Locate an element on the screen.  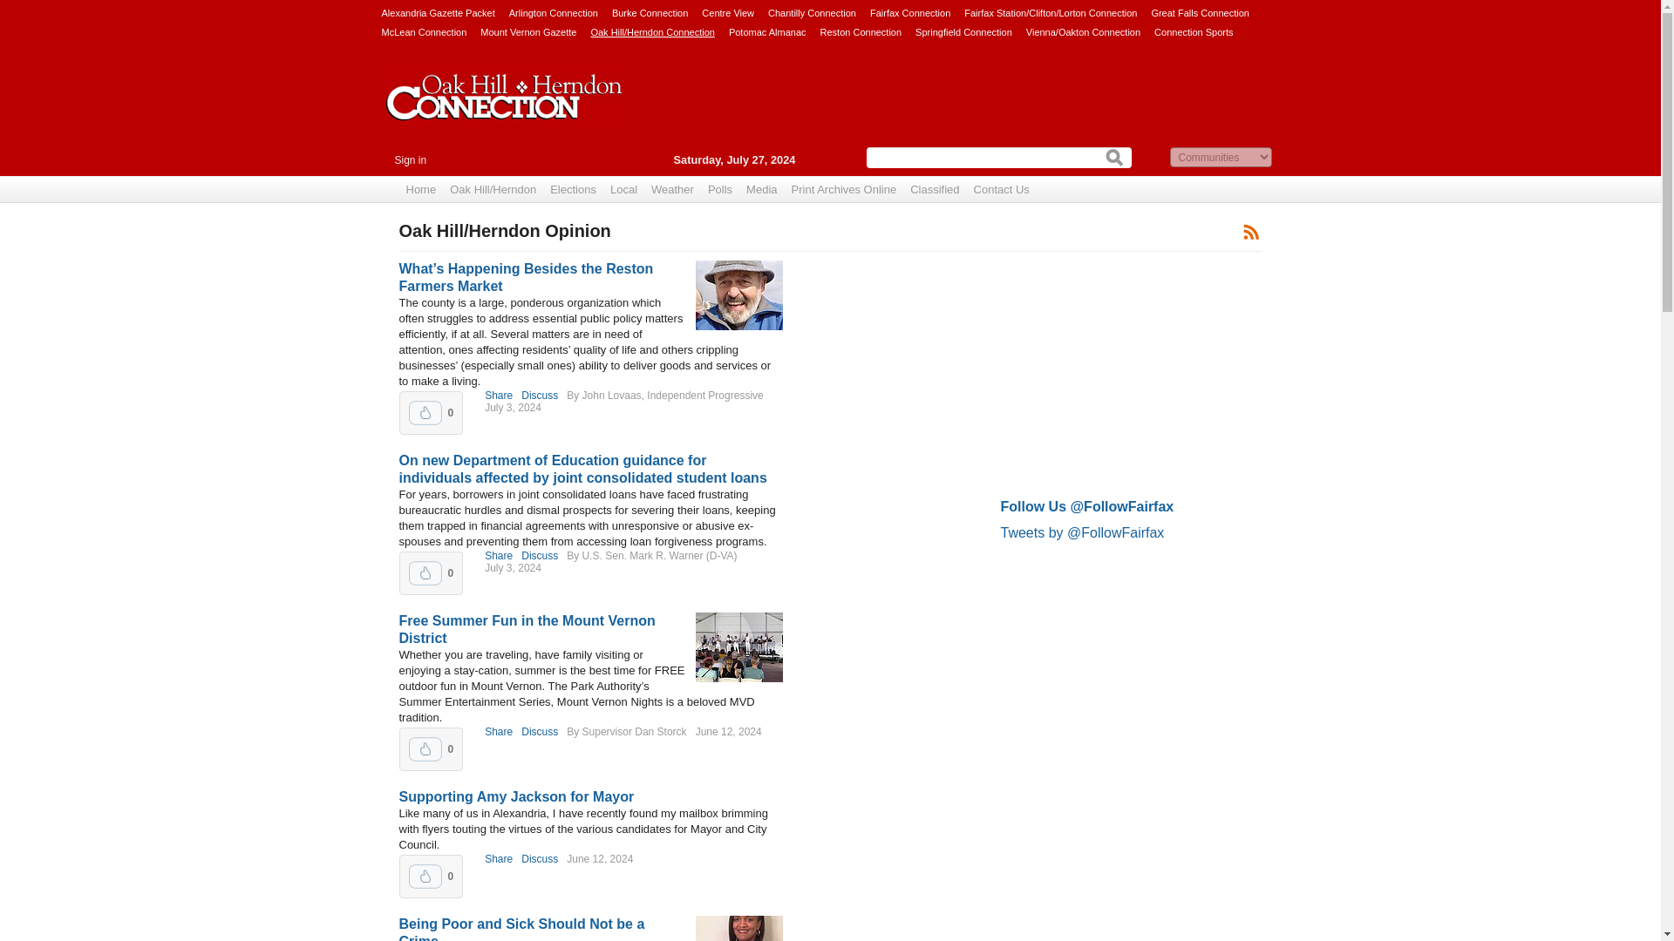
Connection Sports is located at coordinates (1194, 31).